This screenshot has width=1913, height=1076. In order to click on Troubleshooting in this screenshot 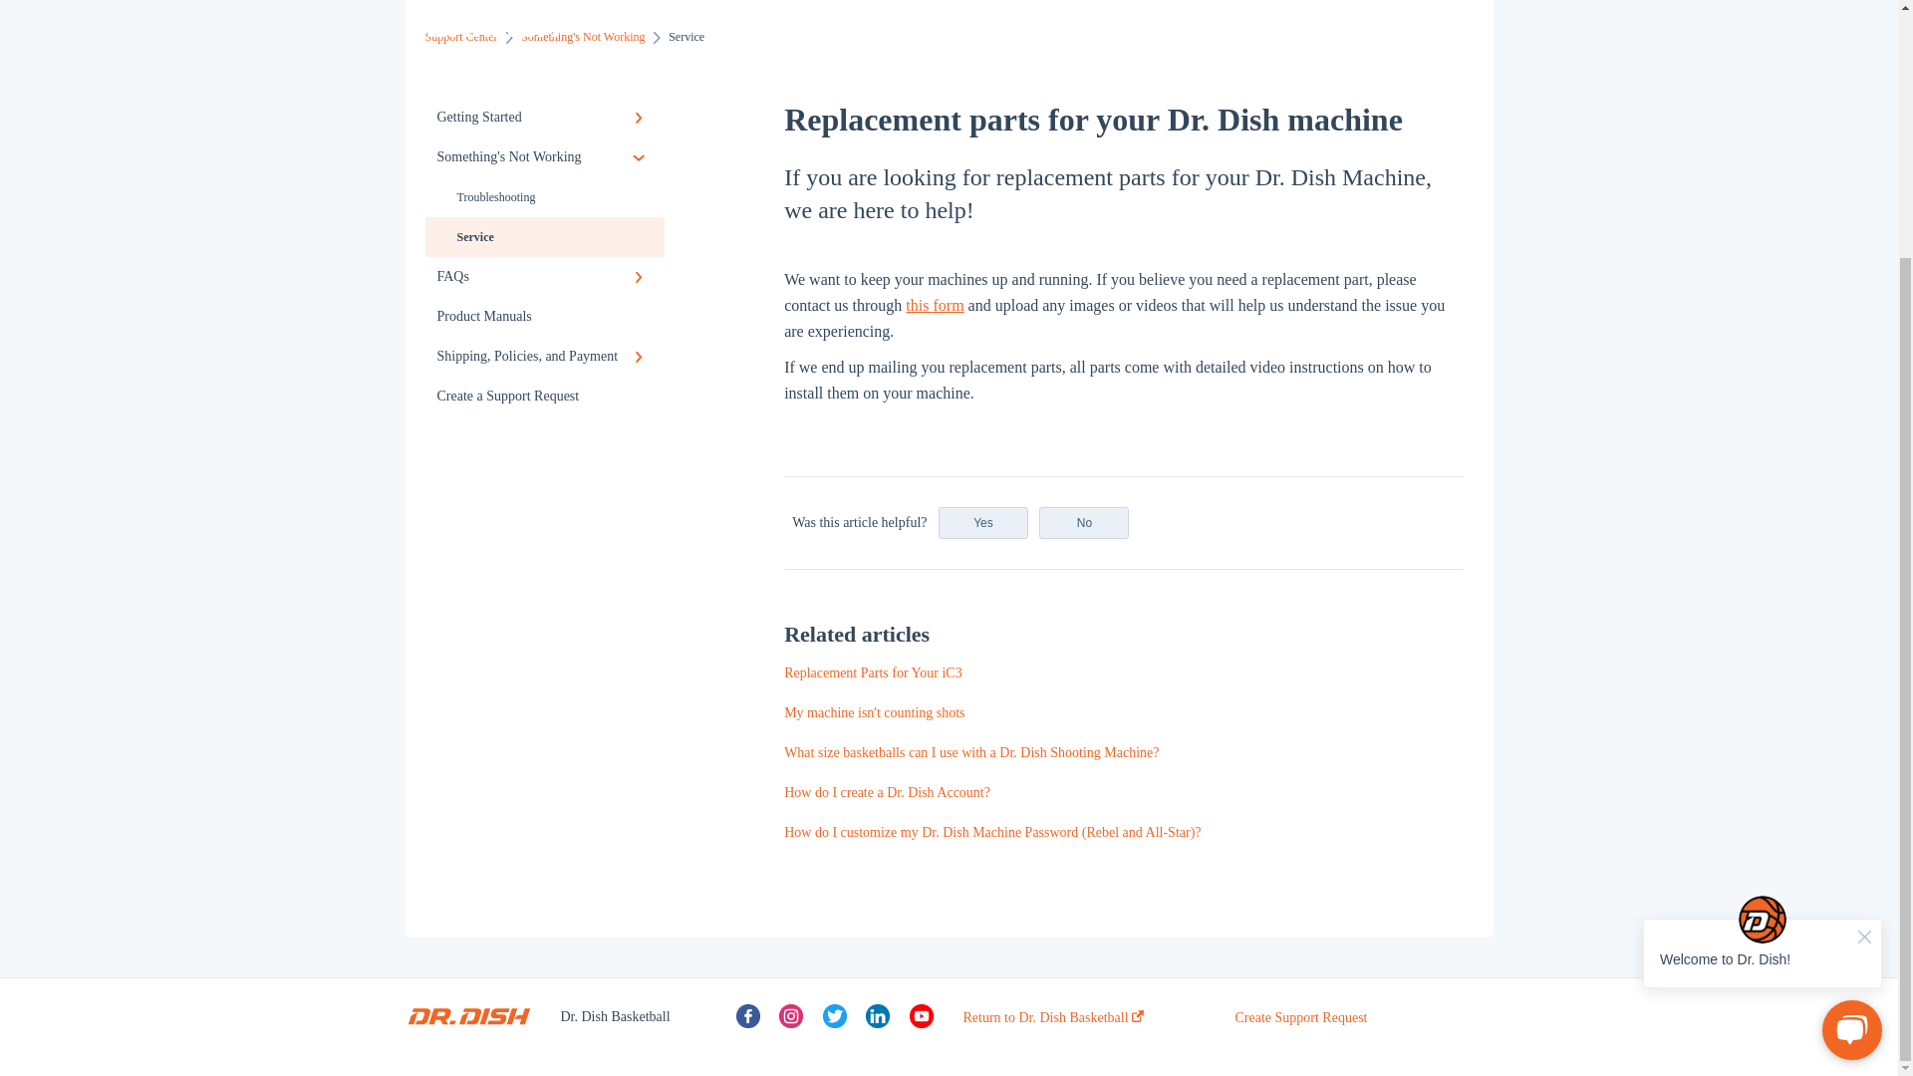, I will do `click(544, 197)`.